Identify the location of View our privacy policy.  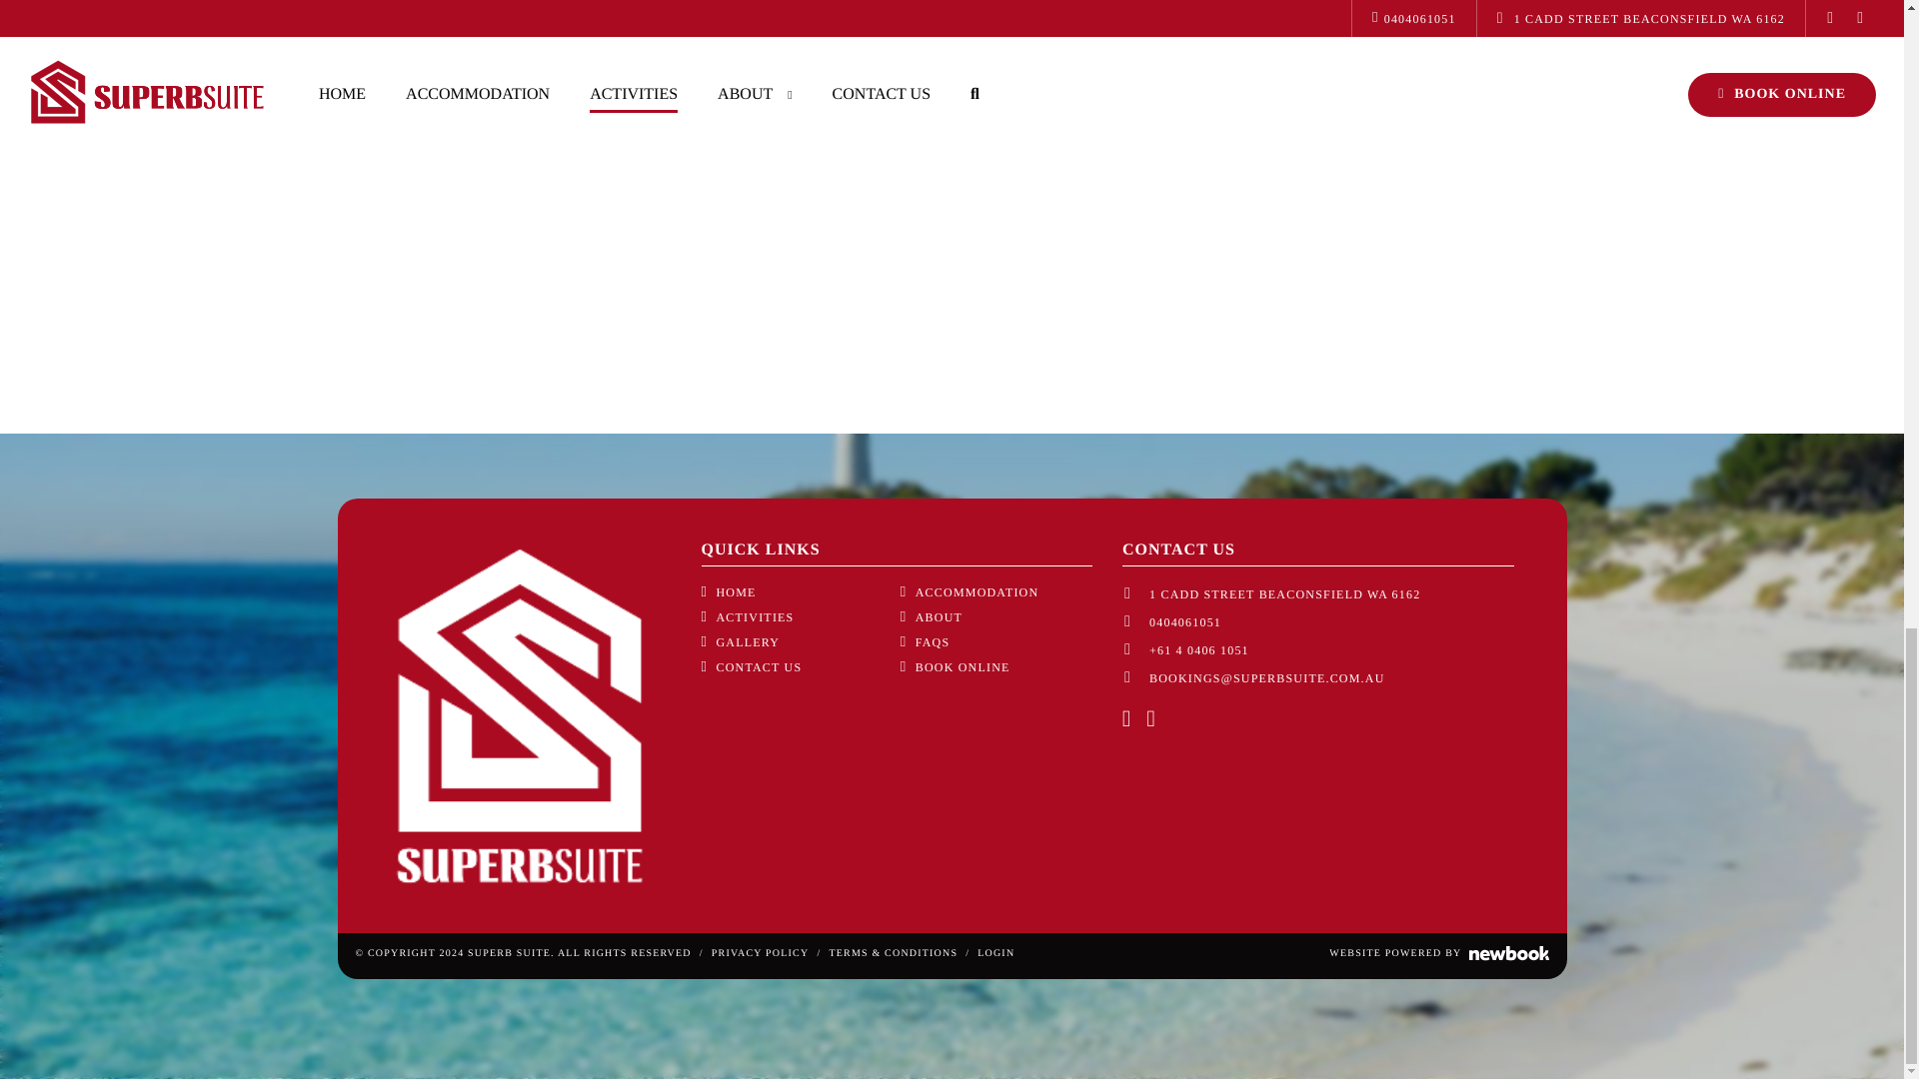
(761, 953).